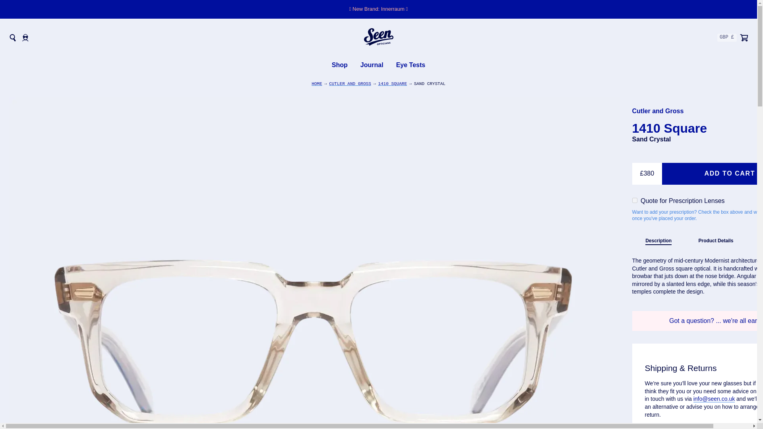 This screenshot has width=763, height=429. Describe the element at coordinates (634, 200) in the screenshot. I see `Yes` at that location.